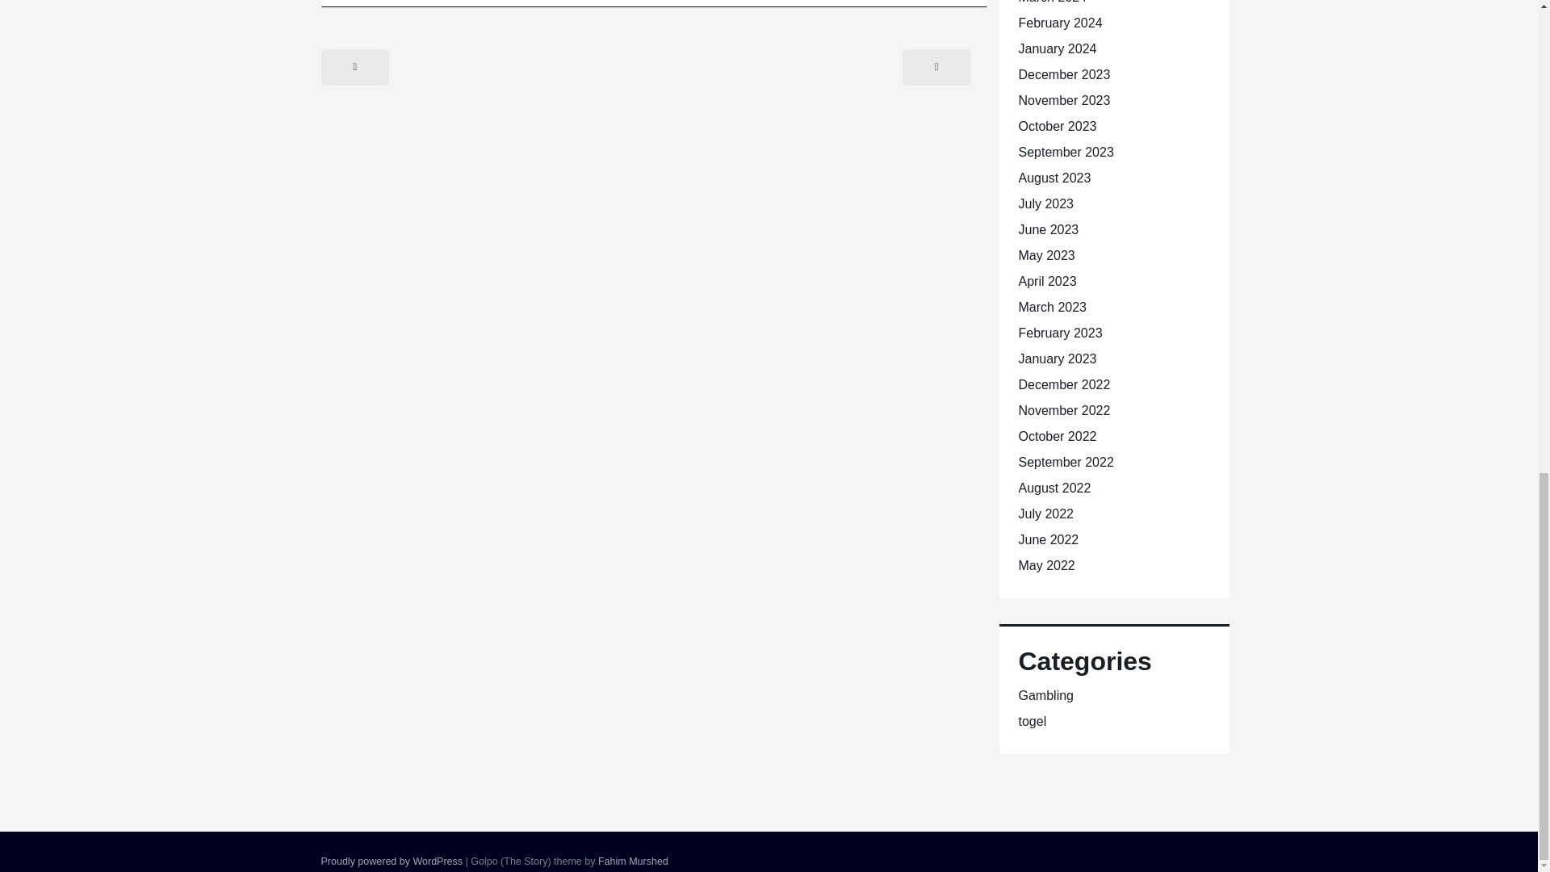 The width and height of the screenshot is (1550, 872). What do you see at coordinates (1046, 255) in the screenshot?
I see `May 2023` at bounding box center [1046, 255].